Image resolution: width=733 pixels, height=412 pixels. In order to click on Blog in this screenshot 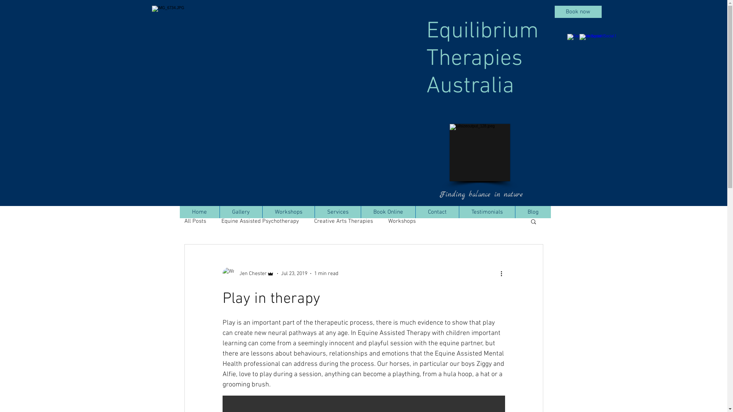, I will do `click(533, 212)`.